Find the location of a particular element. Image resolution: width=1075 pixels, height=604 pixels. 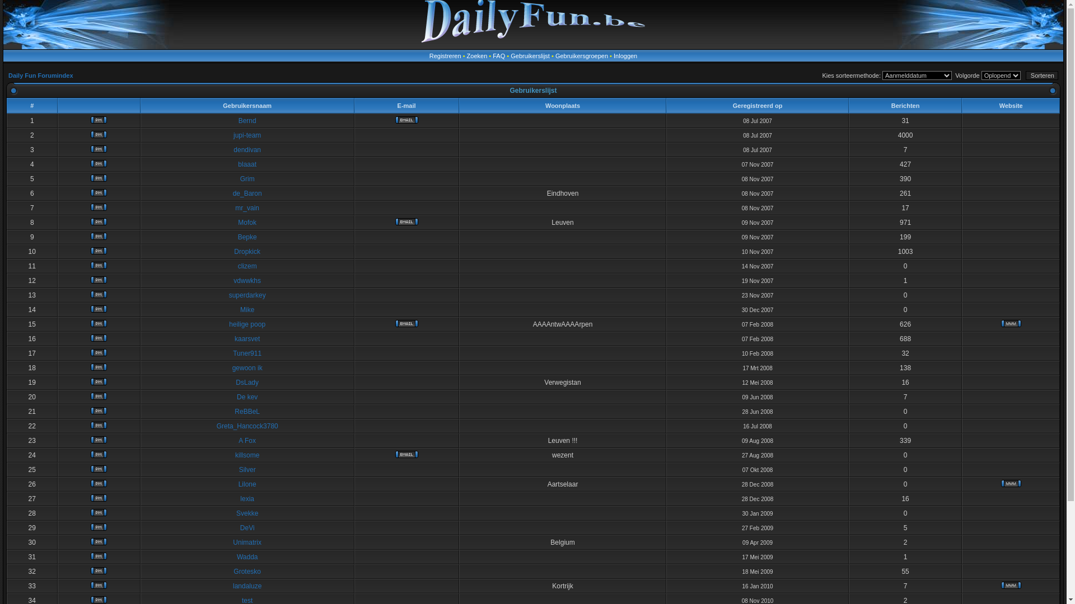

jupi-team is located at coordinates (247, 135).